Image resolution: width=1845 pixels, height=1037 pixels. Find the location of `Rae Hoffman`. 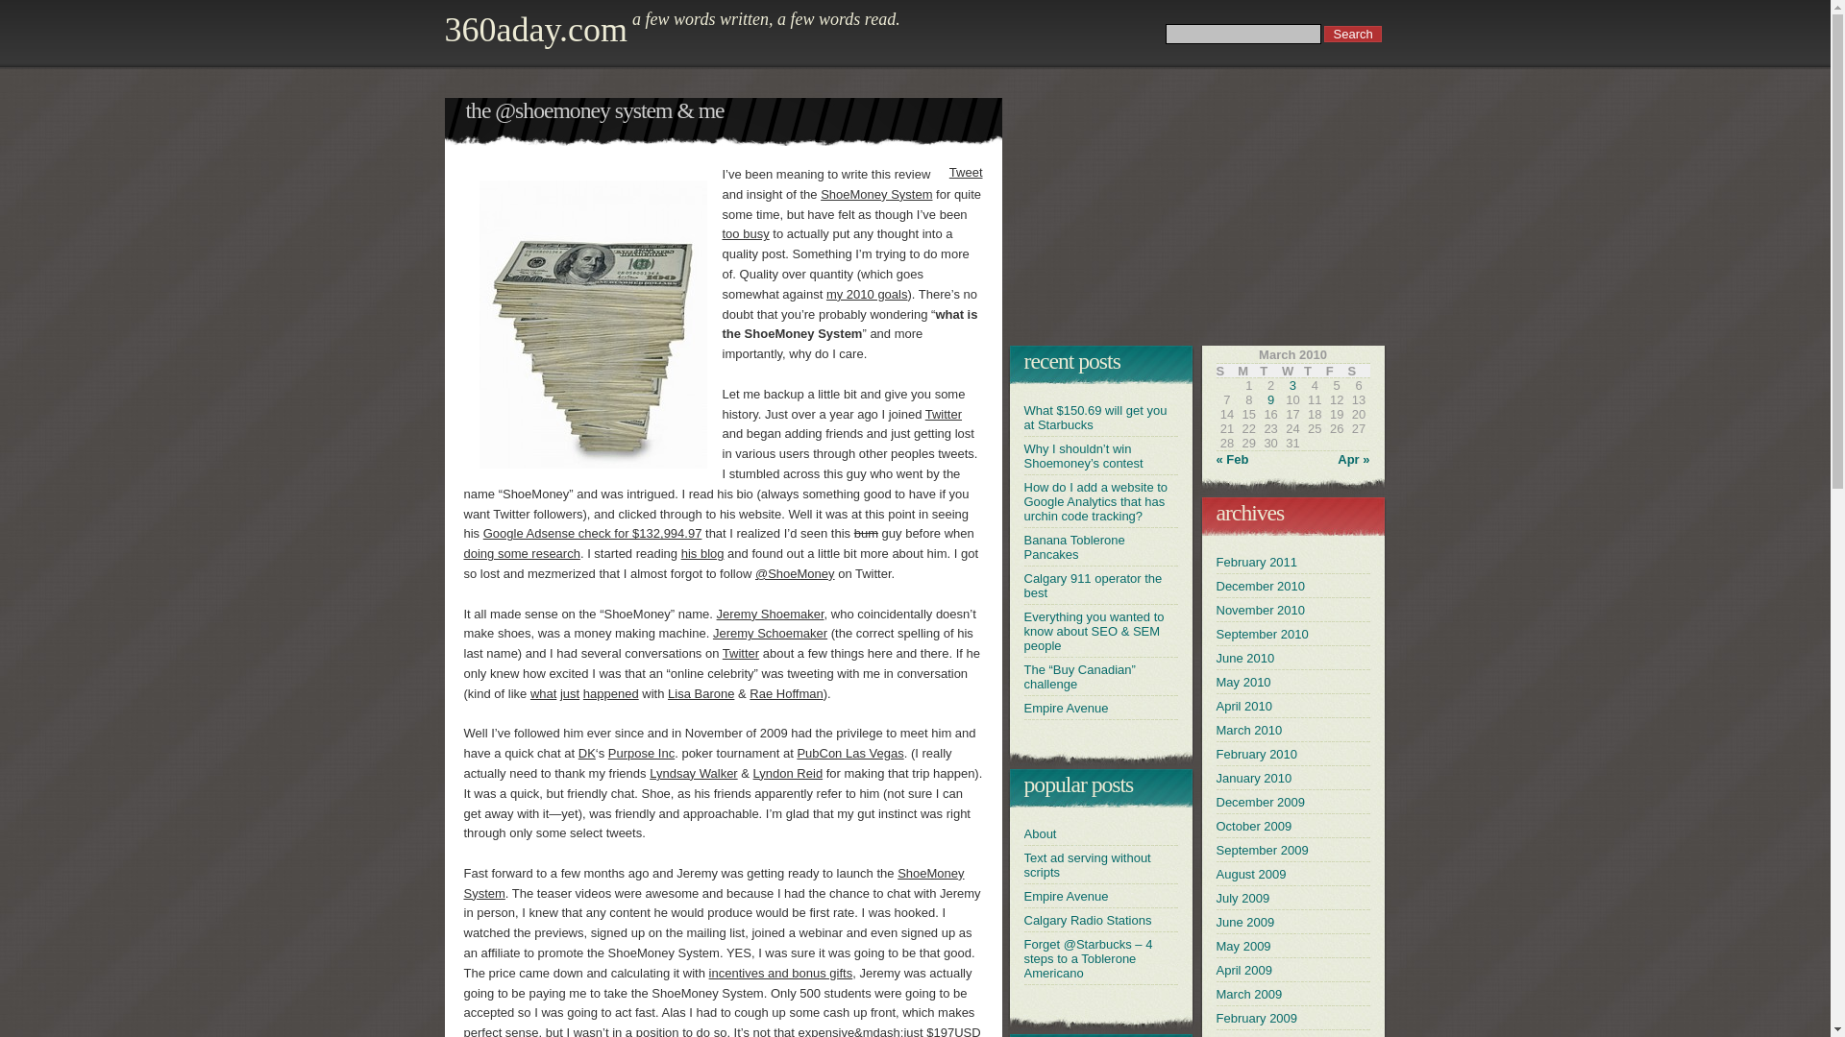

Rae Hoffman is located at coordinates (786, 693).